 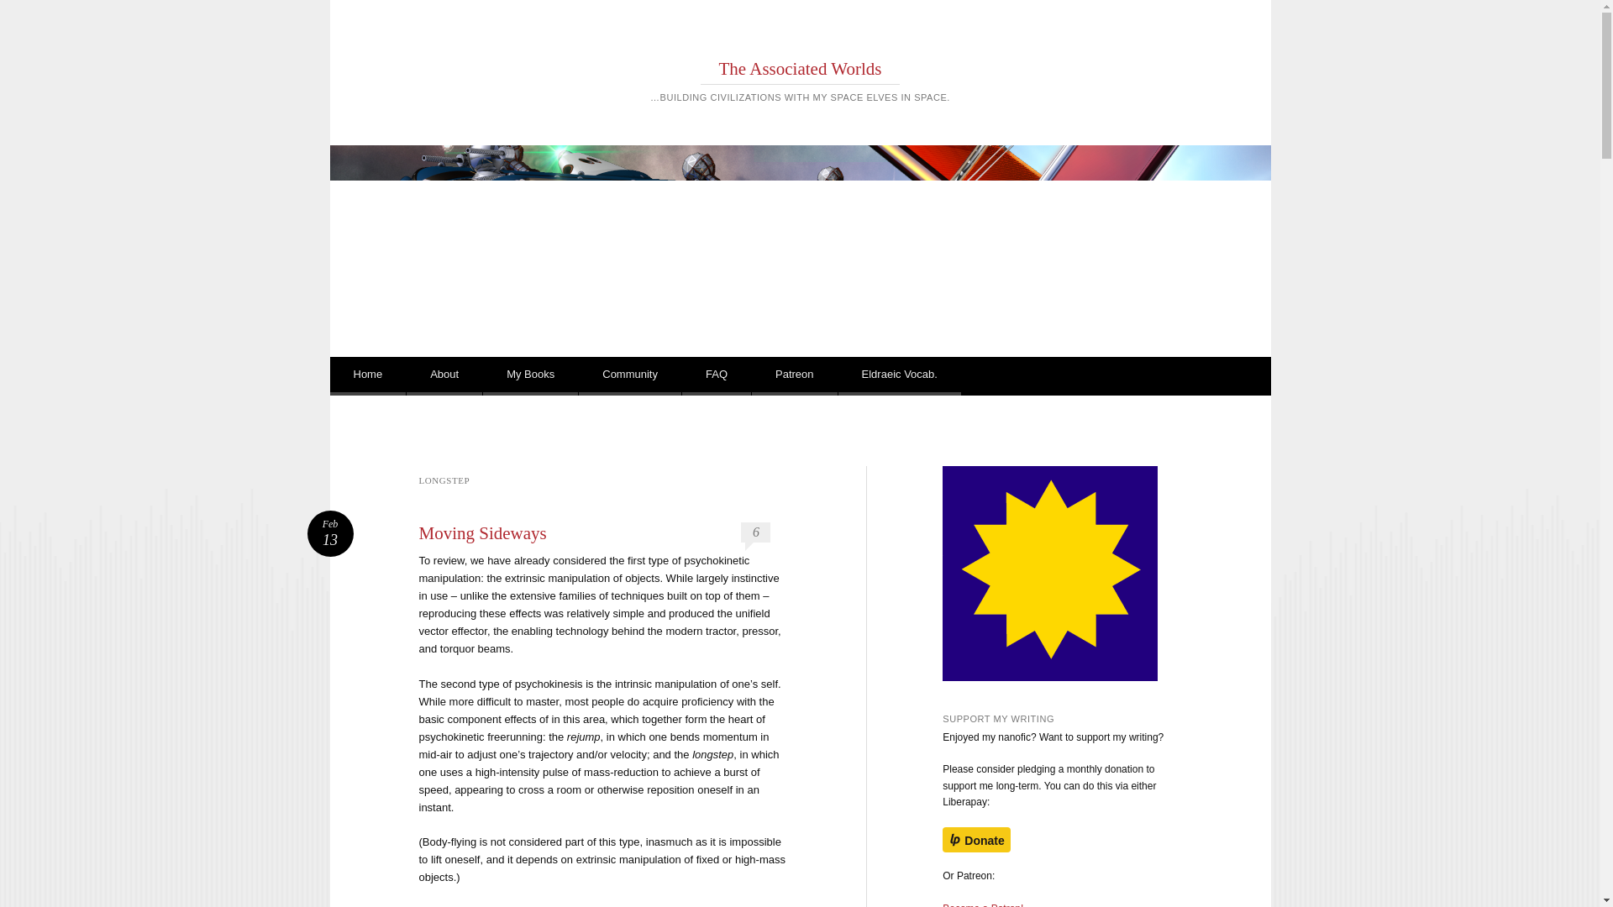 I want to click on My Books, so click(x=529, y=376).